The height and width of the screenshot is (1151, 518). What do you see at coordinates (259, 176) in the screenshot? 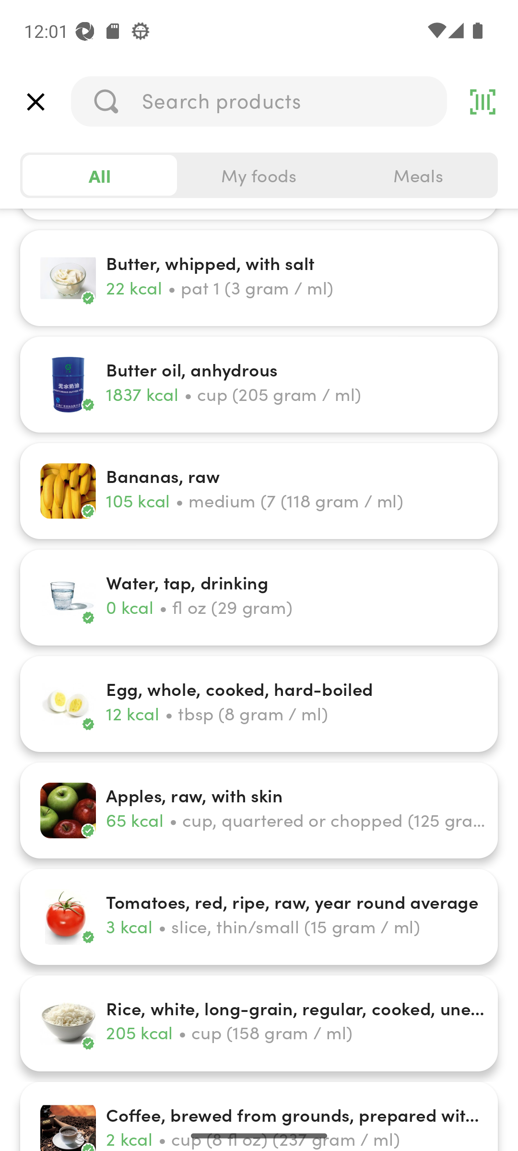
I see `My foods` at bounding box center [259, 176].